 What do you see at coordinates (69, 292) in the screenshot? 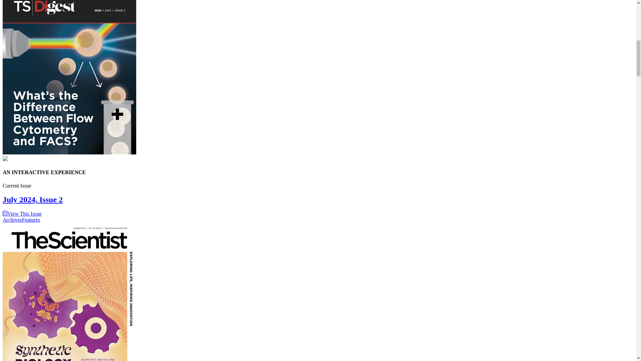
I see `The Scientist's 2024 summer issue cover` at bounding box center [69, 292].